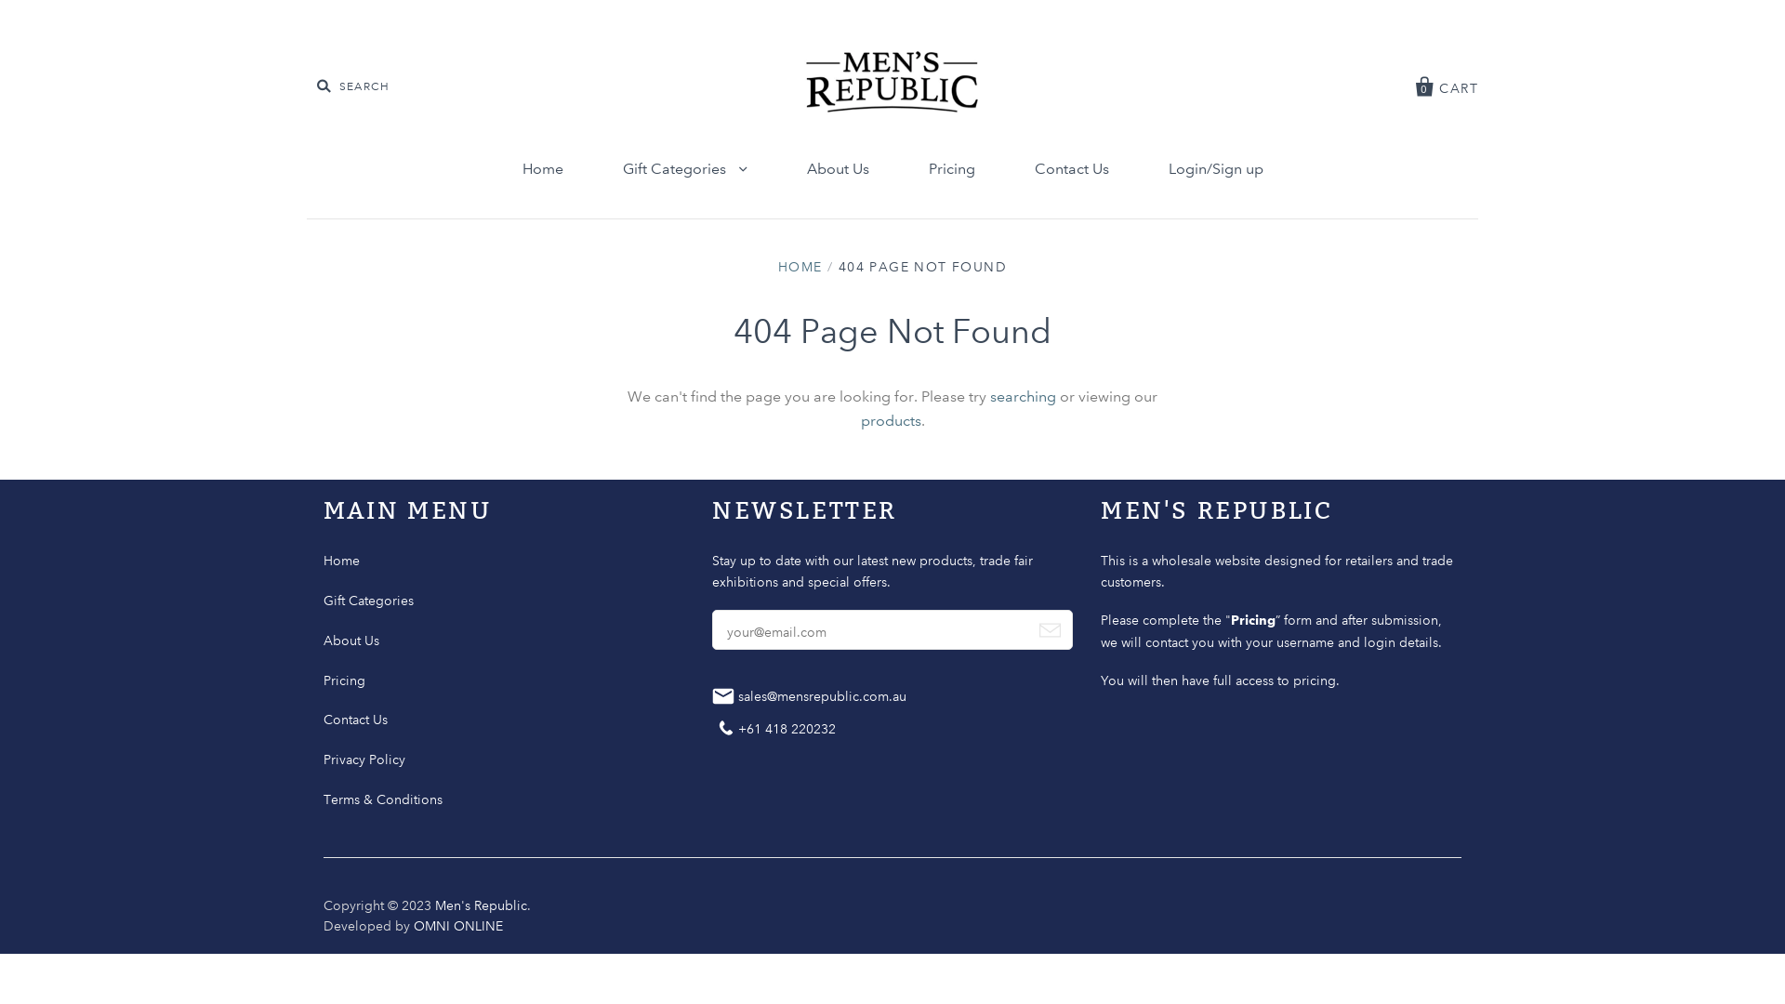 Image resolution: width=1785 pixels, height=1004 pixels. What do you see at coordinates (1071, 169) in the screenshot?
I see `Contact Us` at bounding box center [1071, 169].